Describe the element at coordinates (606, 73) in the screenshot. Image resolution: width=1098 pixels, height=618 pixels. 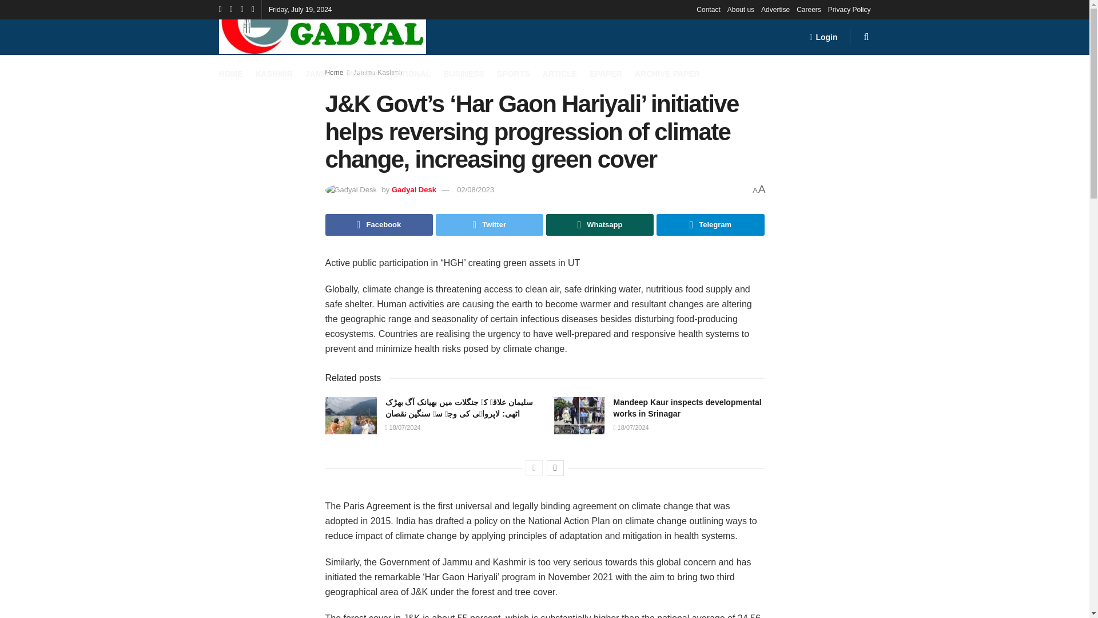
I see `EPAPER` at that location.